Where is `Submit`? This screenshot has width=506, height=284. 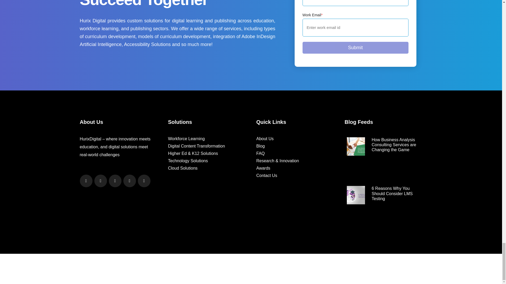 Submit is located at coordinates (355, 48).